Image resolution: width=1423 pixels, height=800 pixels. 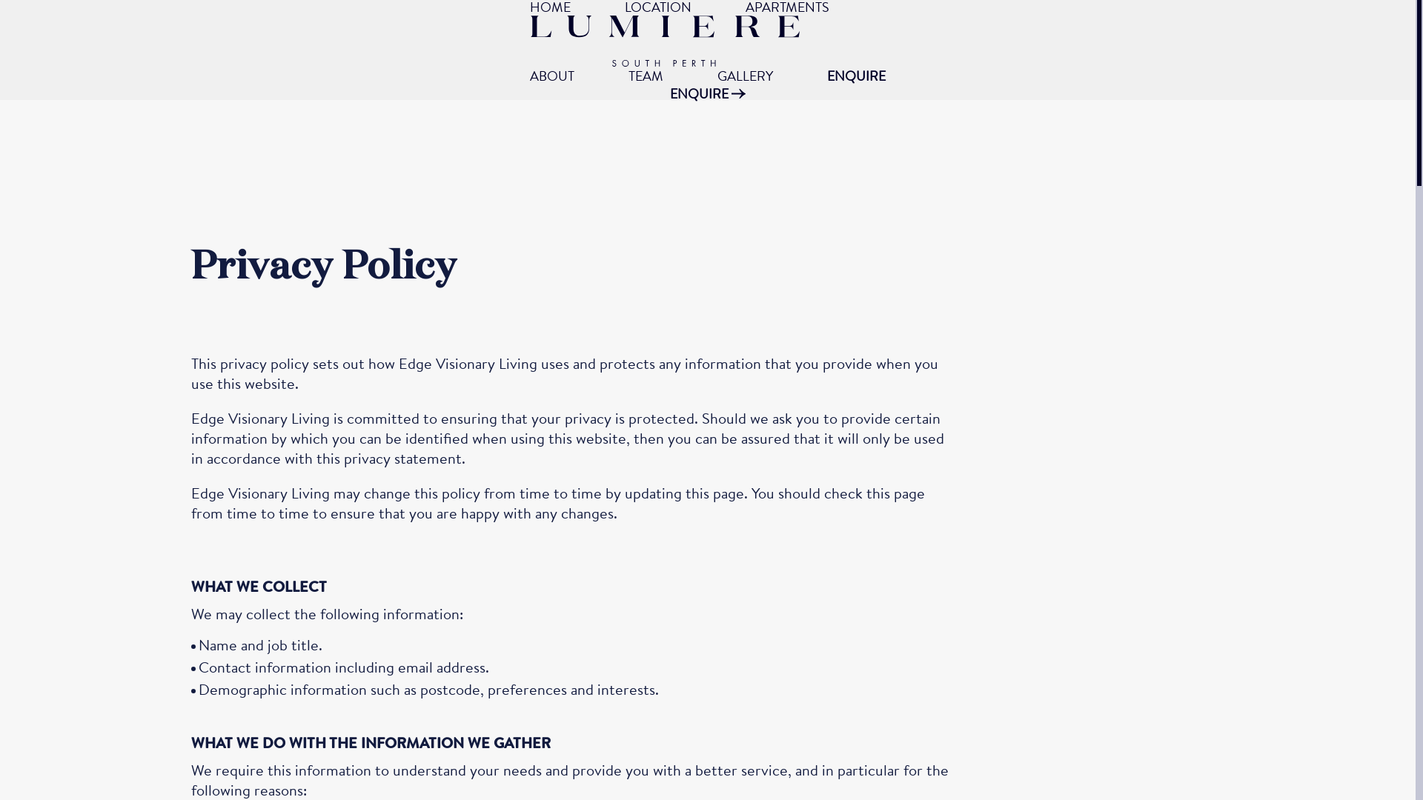 I want to click on ABOUT, so click(x=552, y=76).